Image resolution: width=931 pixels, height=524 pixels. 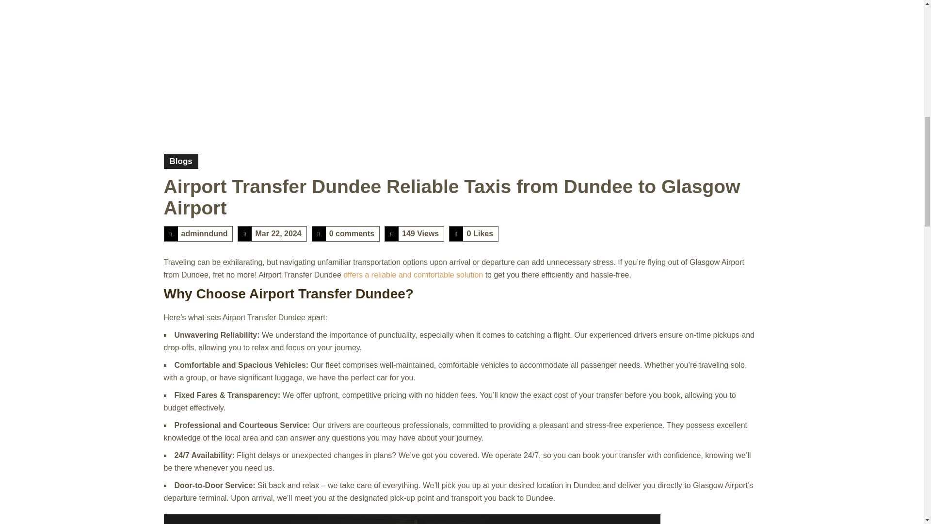 I want to click on View all posts by adminndund, so click(x=205, y=234).